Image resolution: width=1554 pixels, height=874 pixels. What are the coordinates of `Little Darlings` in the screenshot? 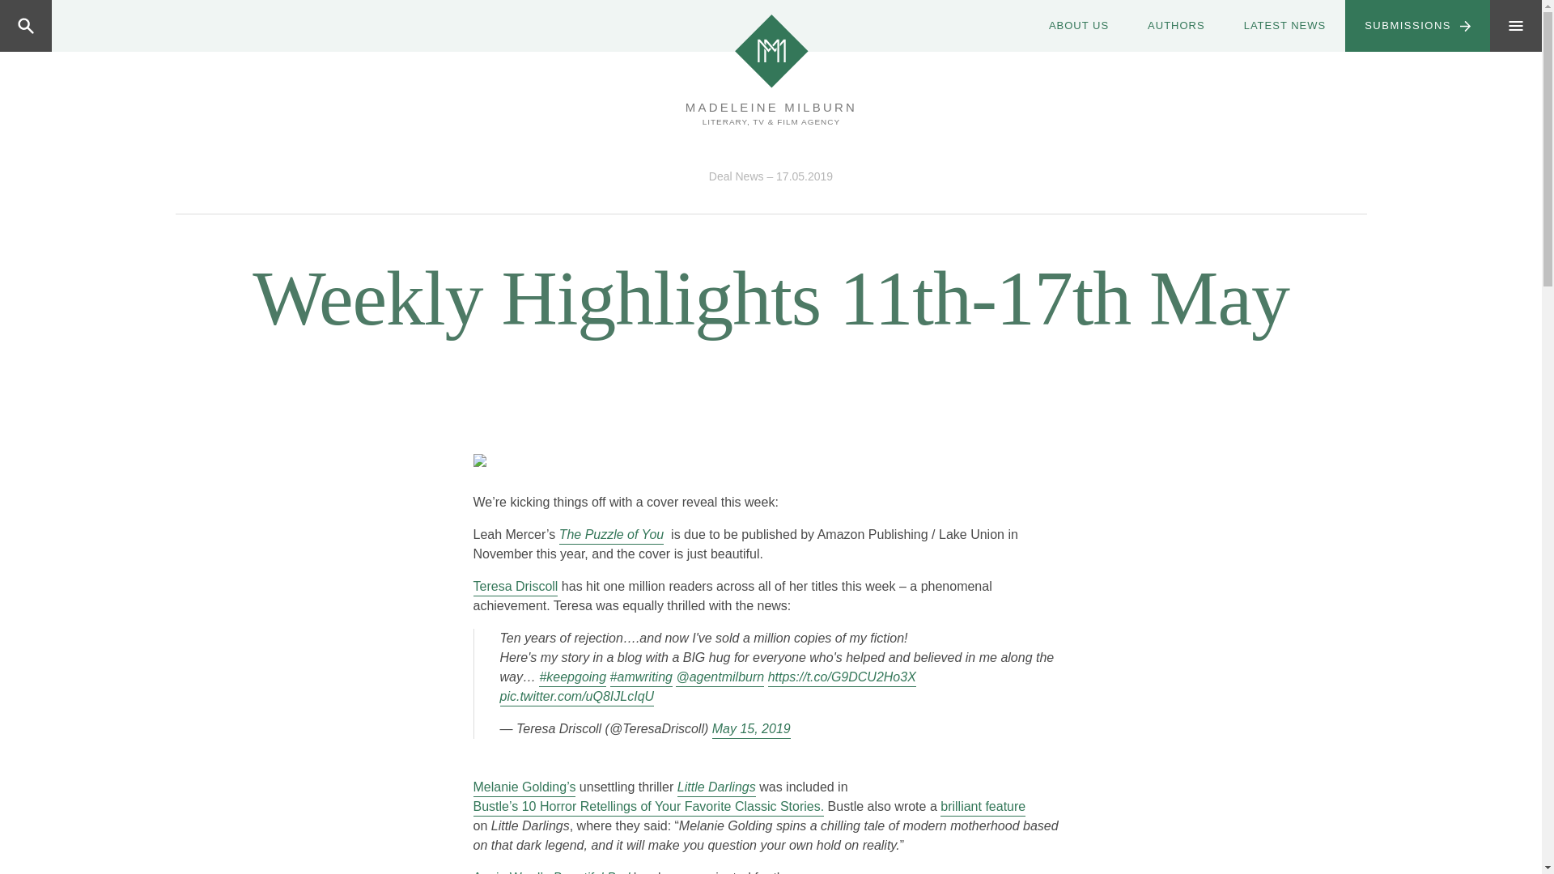 It's located at (716, 787).